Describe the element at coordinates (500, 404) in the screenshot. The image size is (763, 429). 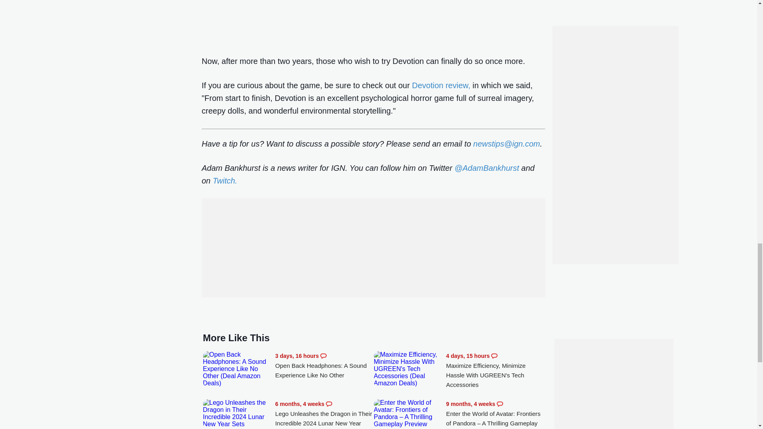
I see `Comments` at that location.